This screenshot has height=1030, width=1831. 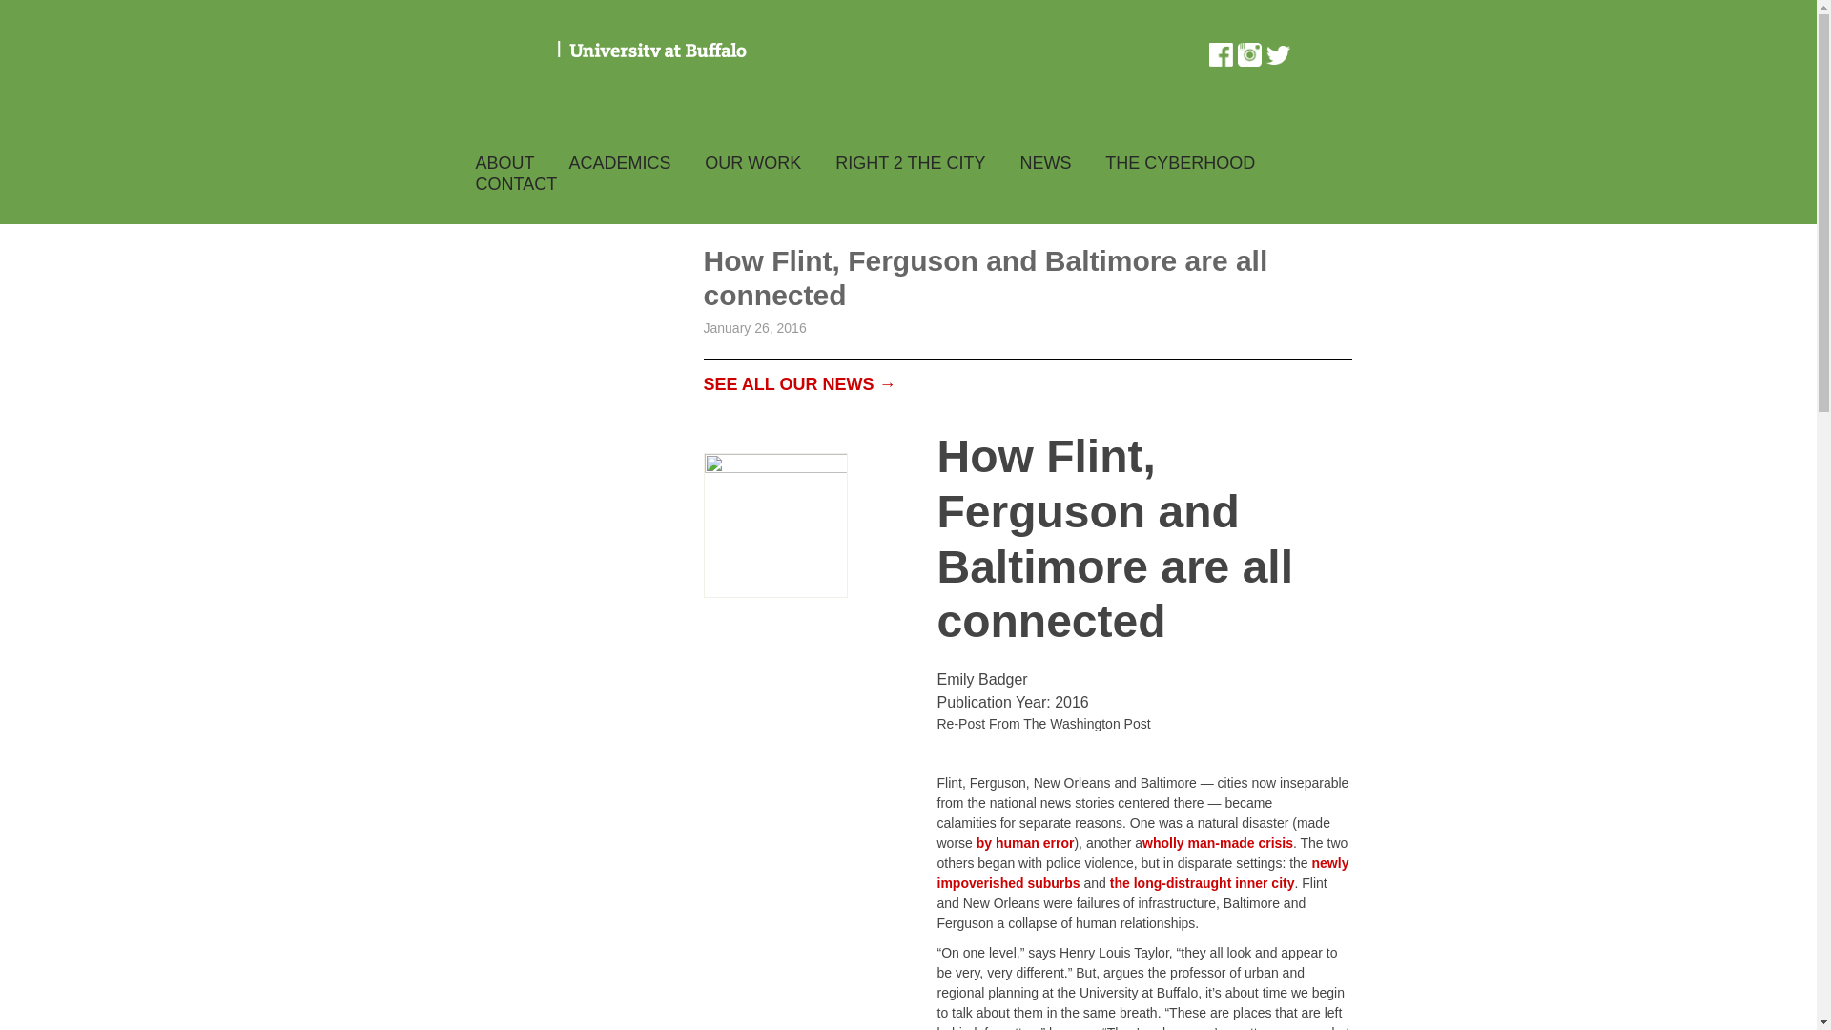 I want to click on ACADEMICS, so click(x=618, y=162).